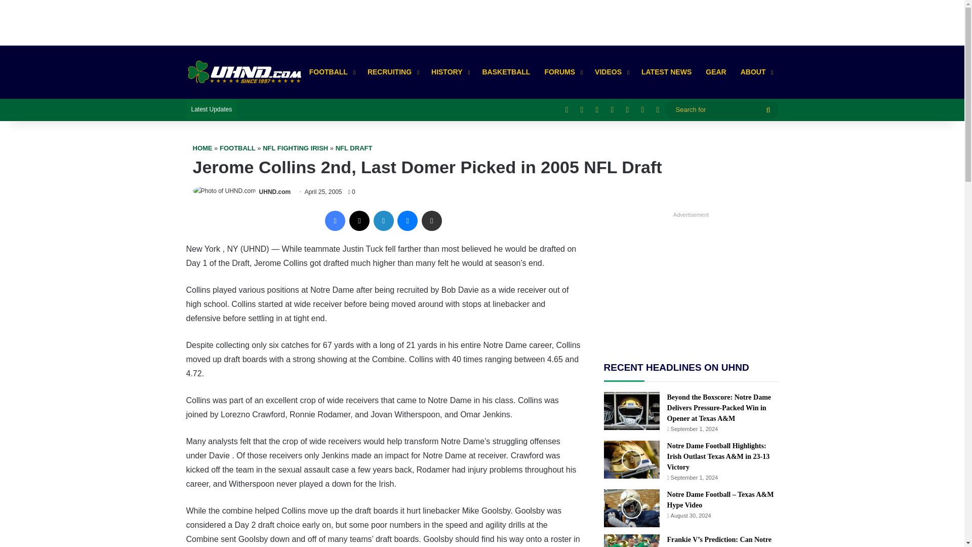  What do you see at coordinates (331, 72) in the screenshot?
I see `FOOTBALL` at bounding box center [331, 72].